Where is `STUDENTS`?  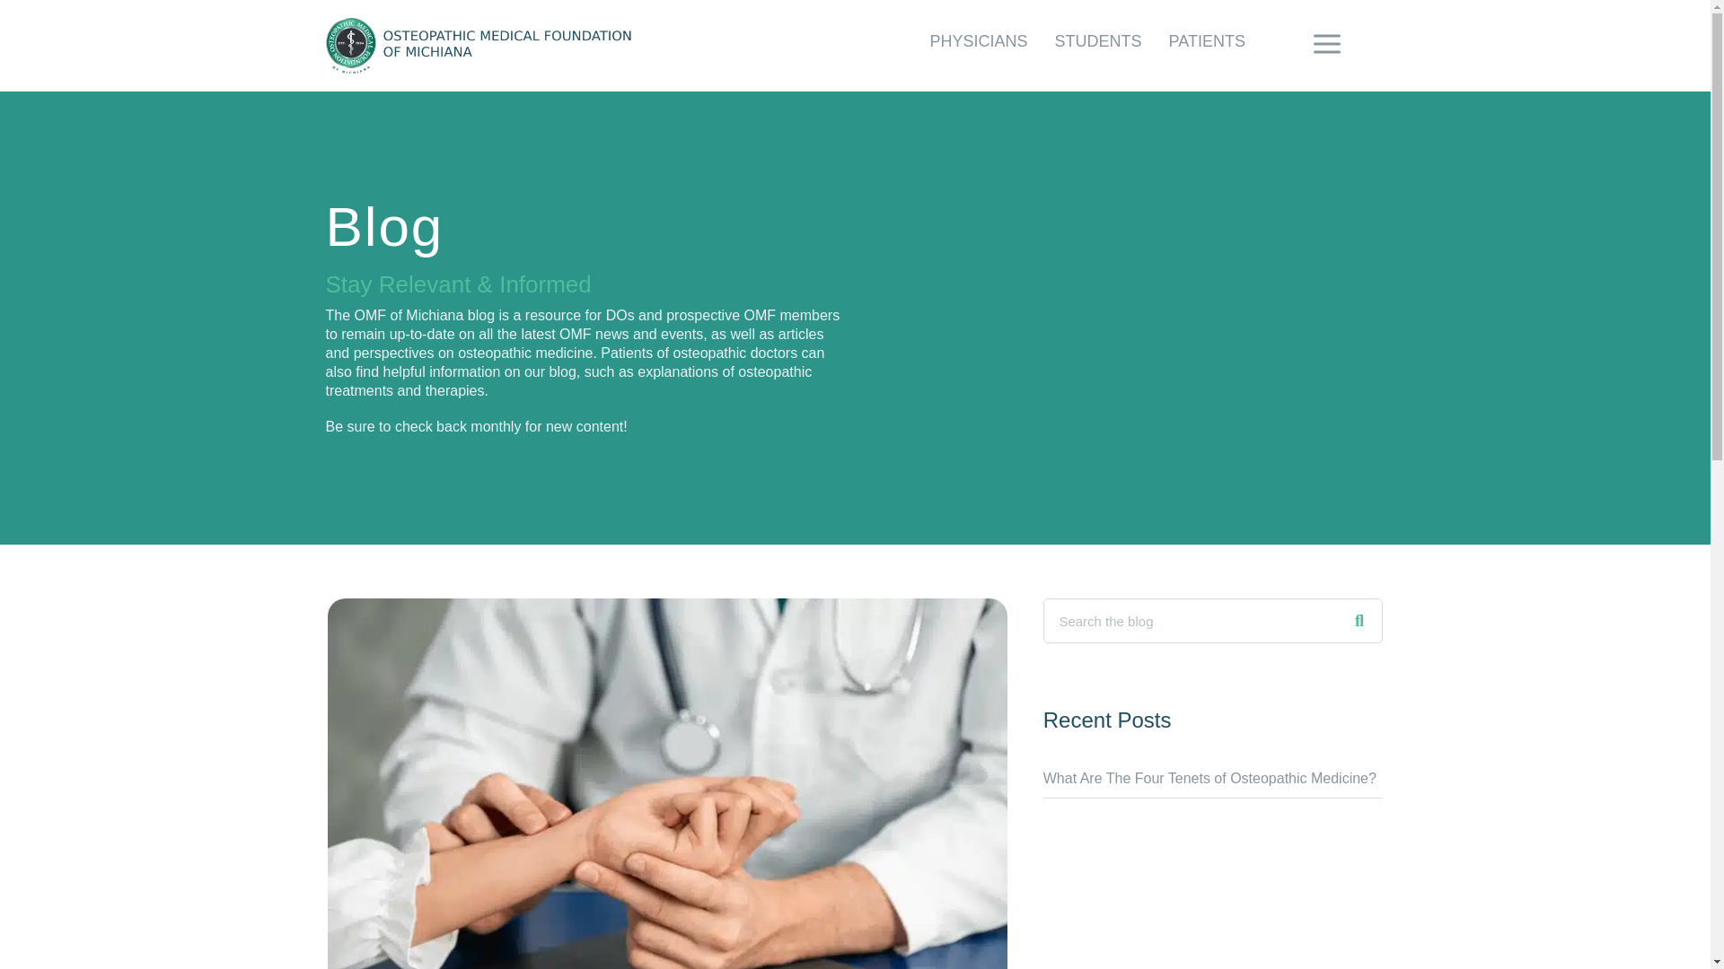 STUDENTS is located at coordinates (1097, 41).